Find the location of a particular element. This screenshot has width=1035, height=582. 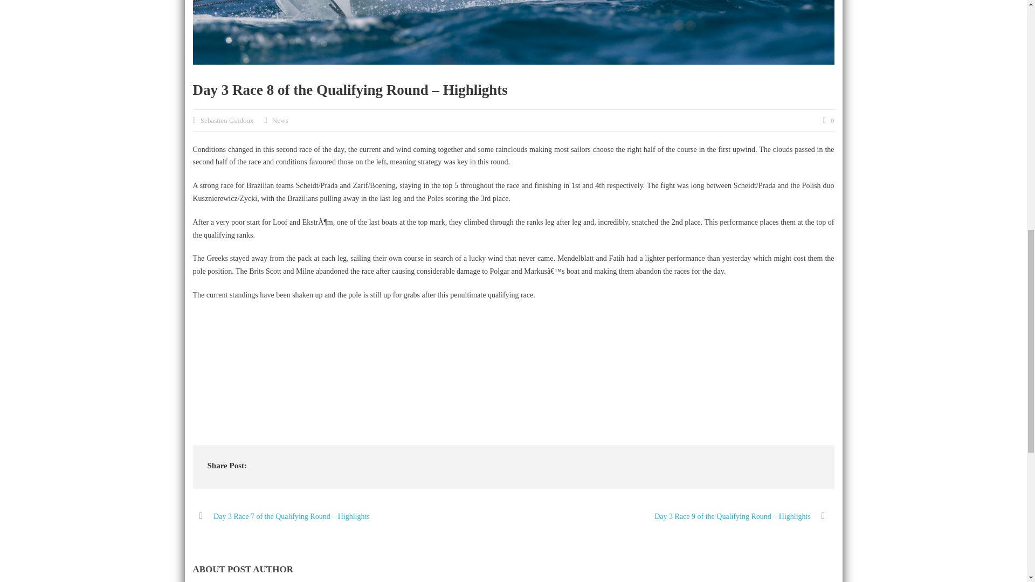

Sebastien Guidoux is located at coordinates (227, 121).